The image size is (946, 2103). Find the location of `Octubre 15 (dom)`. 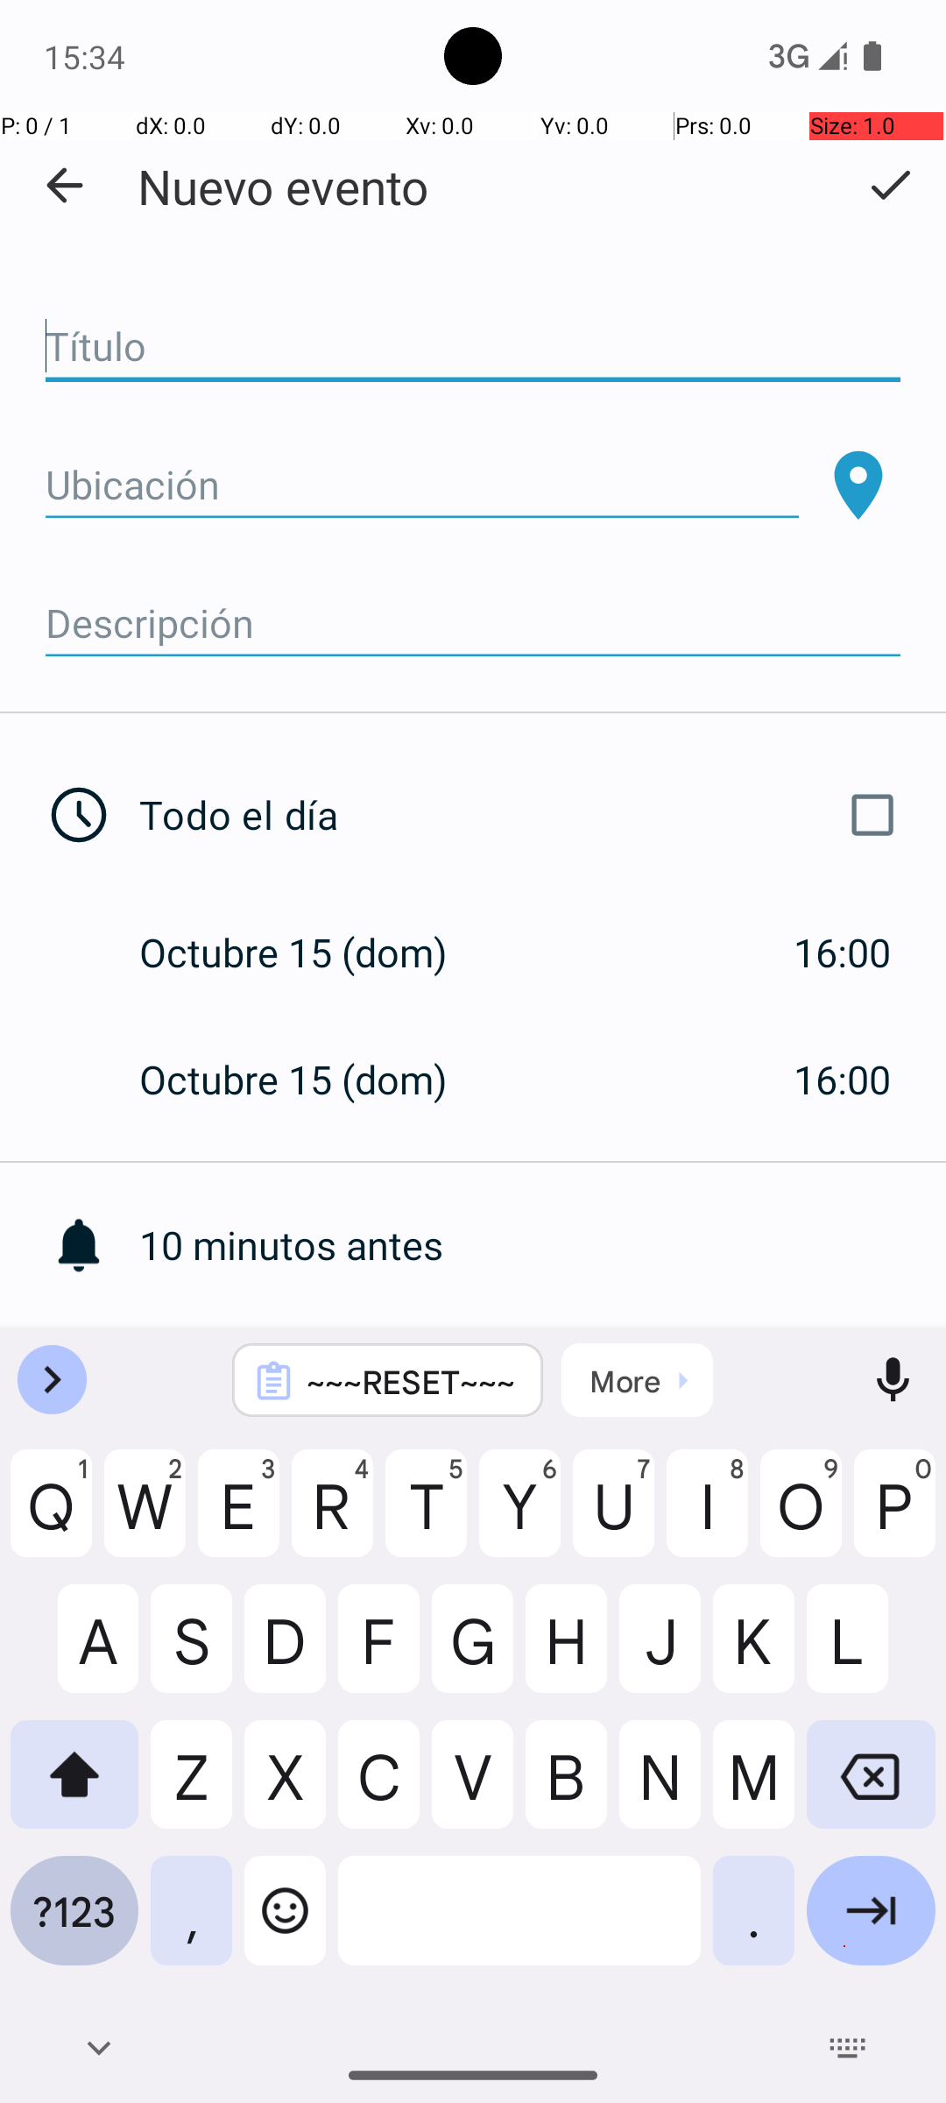

Octubre 15 (dom) is located at coordinates (312, 952).